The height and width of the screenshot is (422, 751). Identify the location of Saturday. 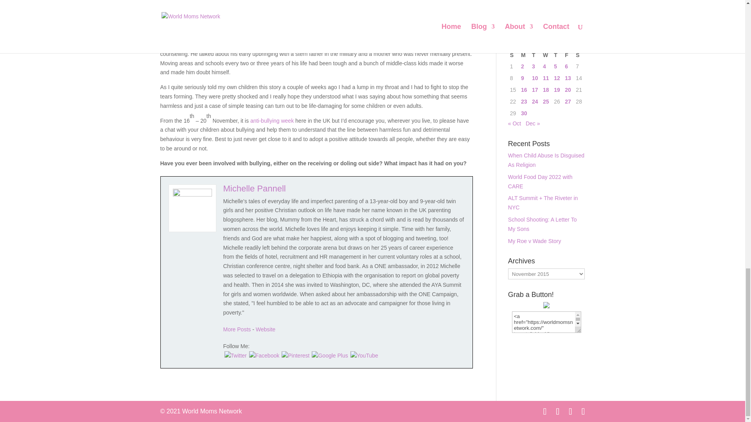
(579, 55).